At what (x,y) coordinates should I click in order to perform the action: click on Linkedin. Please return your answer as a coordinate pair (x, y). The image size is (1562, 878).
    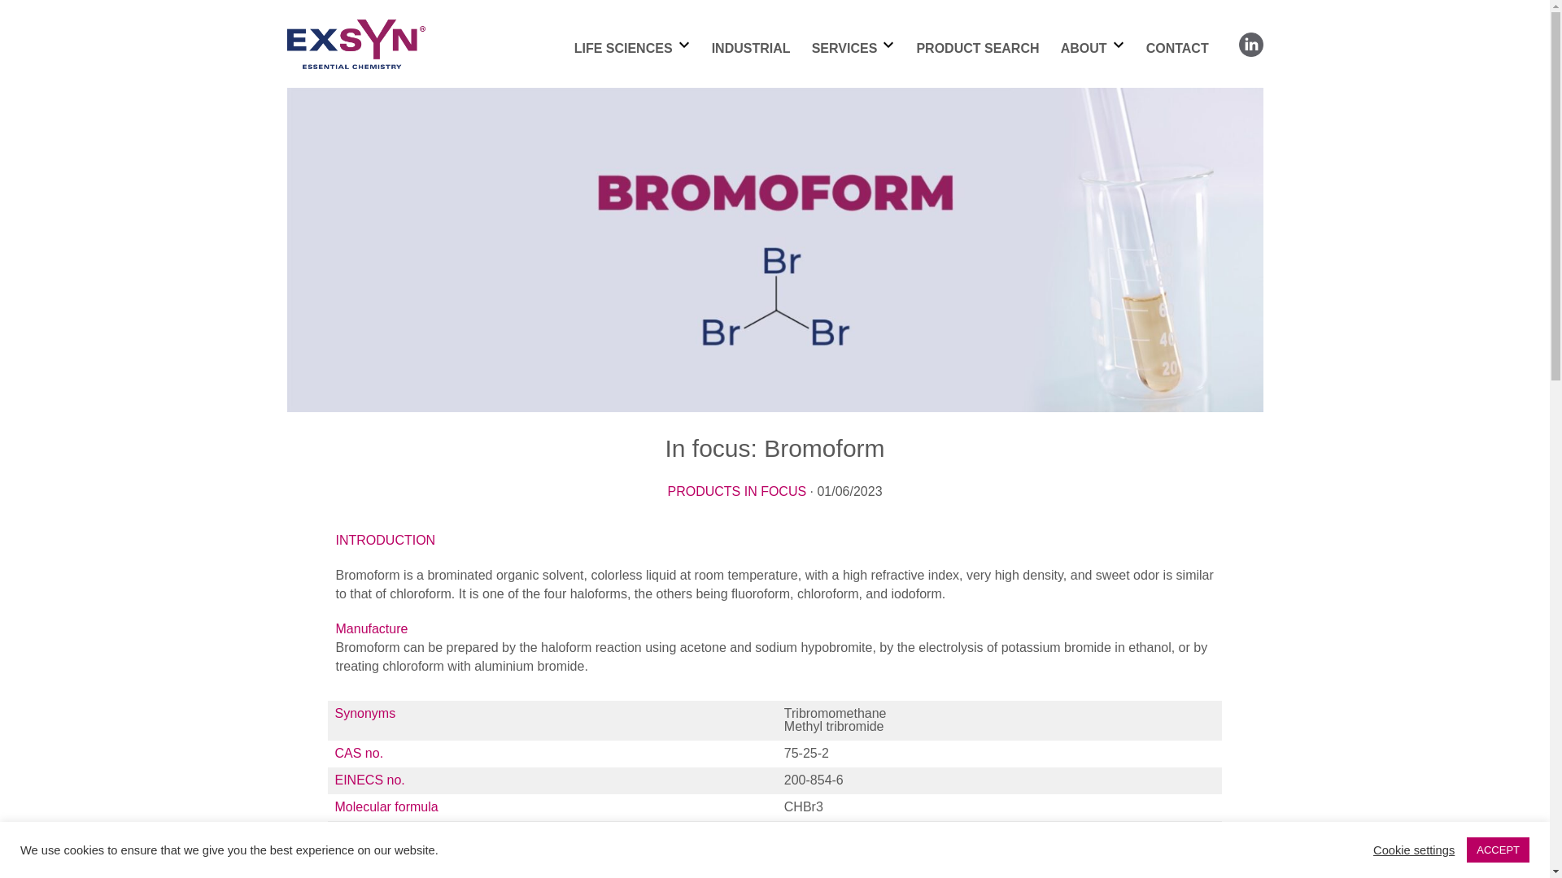
    Looking at the image, I should click on (1250, 44).